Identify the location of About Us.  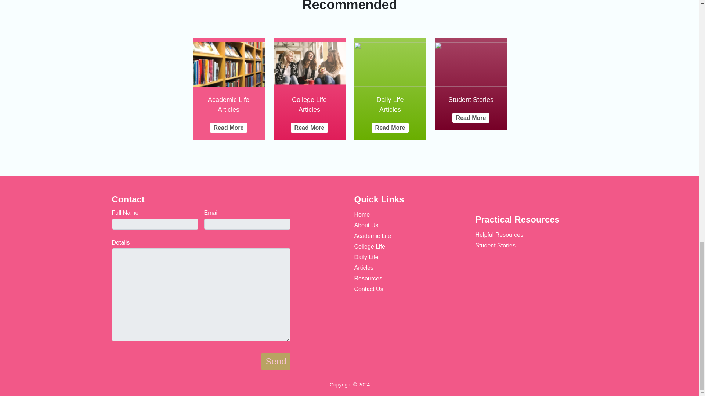
(366, 225).